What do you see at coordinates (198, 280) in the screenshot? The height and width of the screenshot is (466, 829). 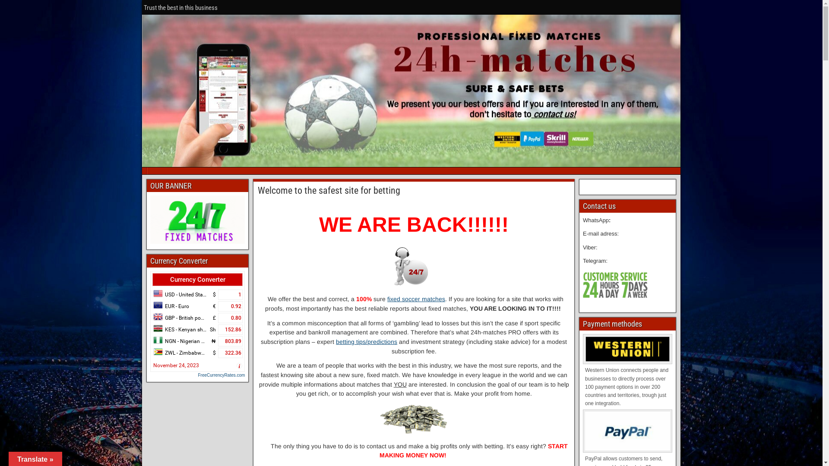 I see `Currency Converter` at bounding box center [198, 280].